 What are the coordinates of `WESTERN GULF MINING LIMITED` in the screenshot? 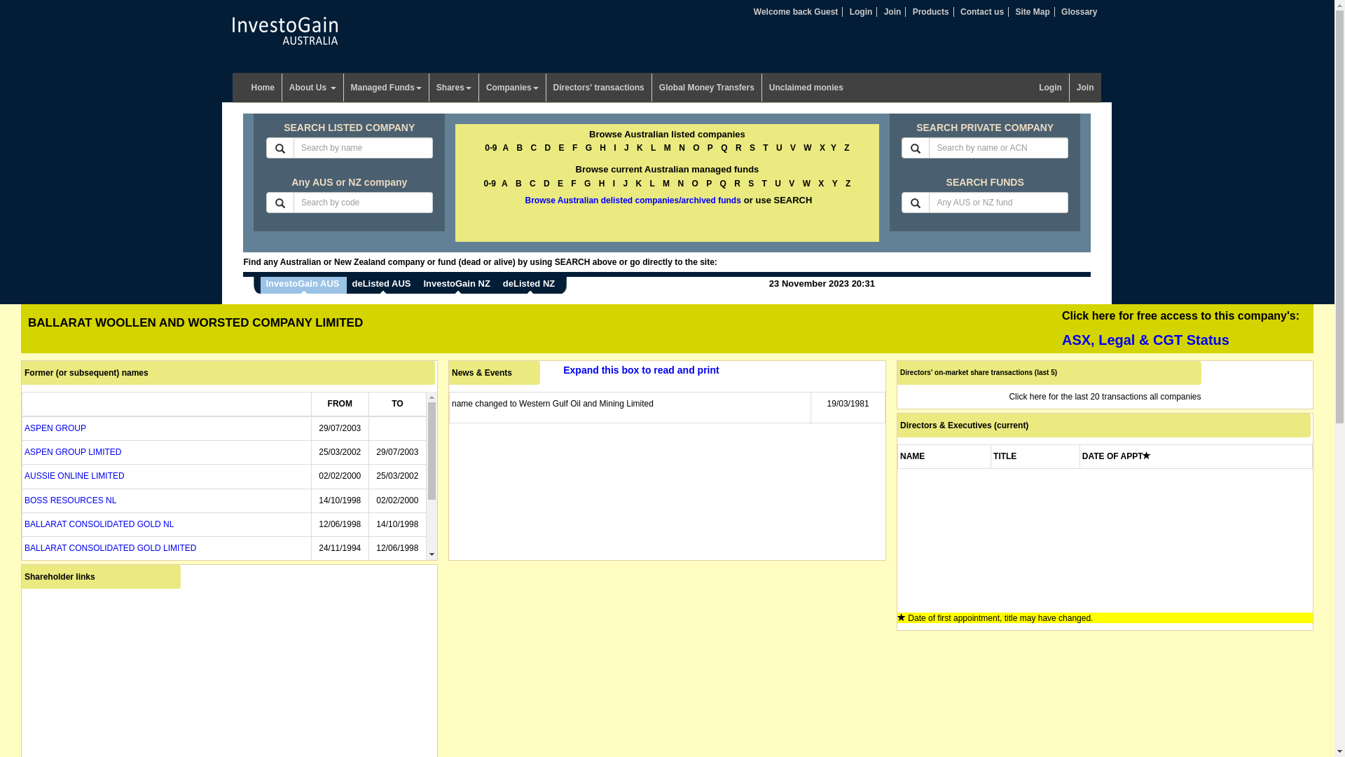 It's located at (92, 572).